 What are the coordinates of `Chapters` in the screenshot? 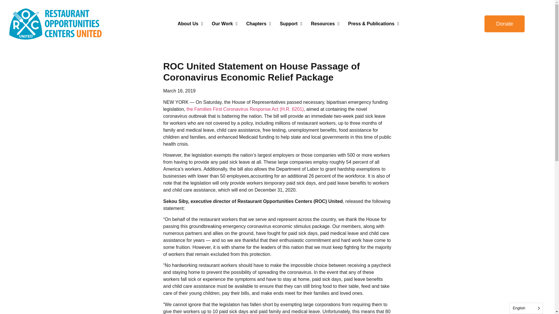 It's located at (259, 24).